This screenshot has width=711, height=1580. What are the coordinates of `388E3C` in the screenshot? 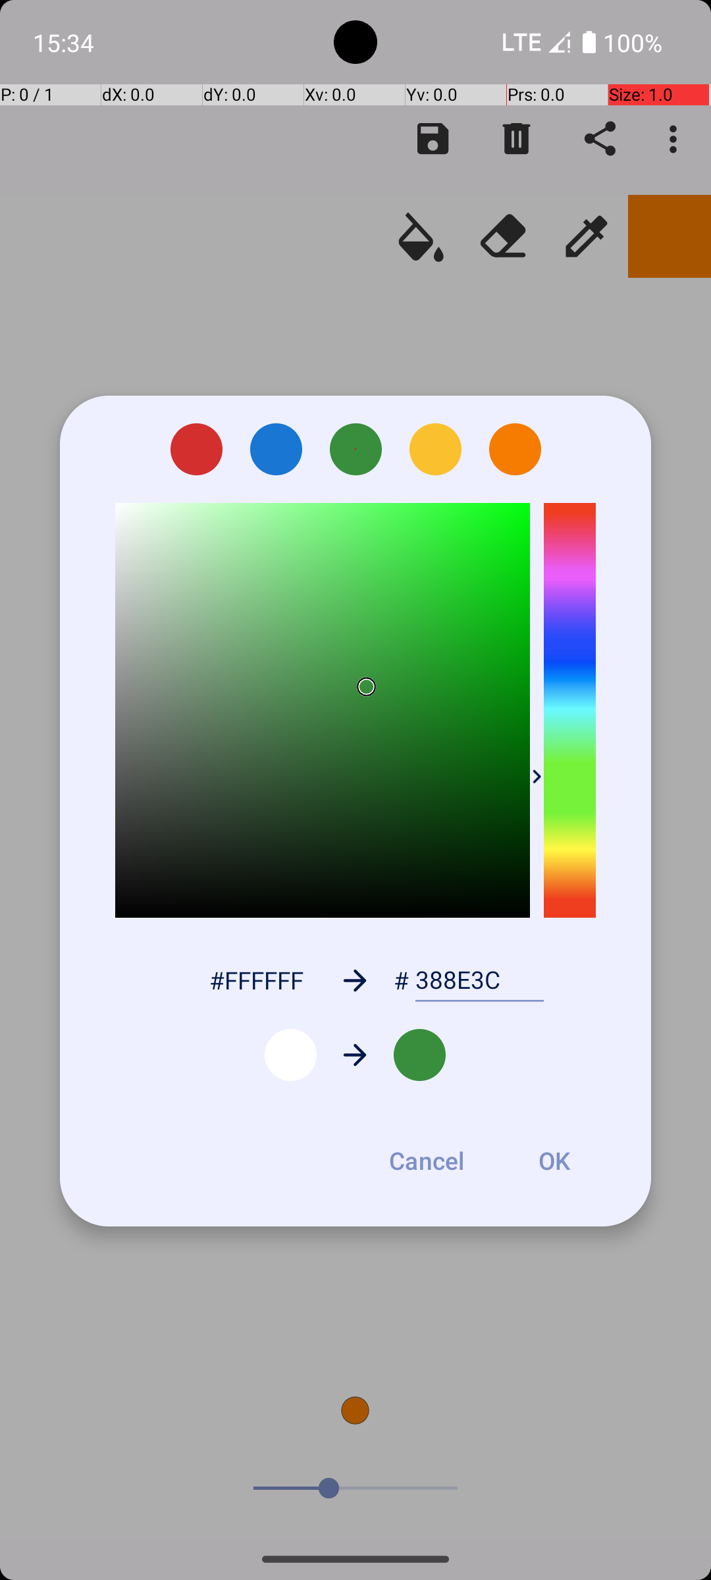 It's located at (479, 980).